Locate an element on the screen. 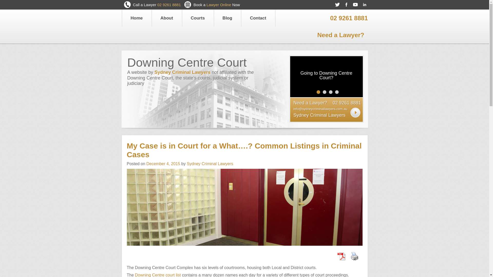  Courts is located at coordinates (198, 18).